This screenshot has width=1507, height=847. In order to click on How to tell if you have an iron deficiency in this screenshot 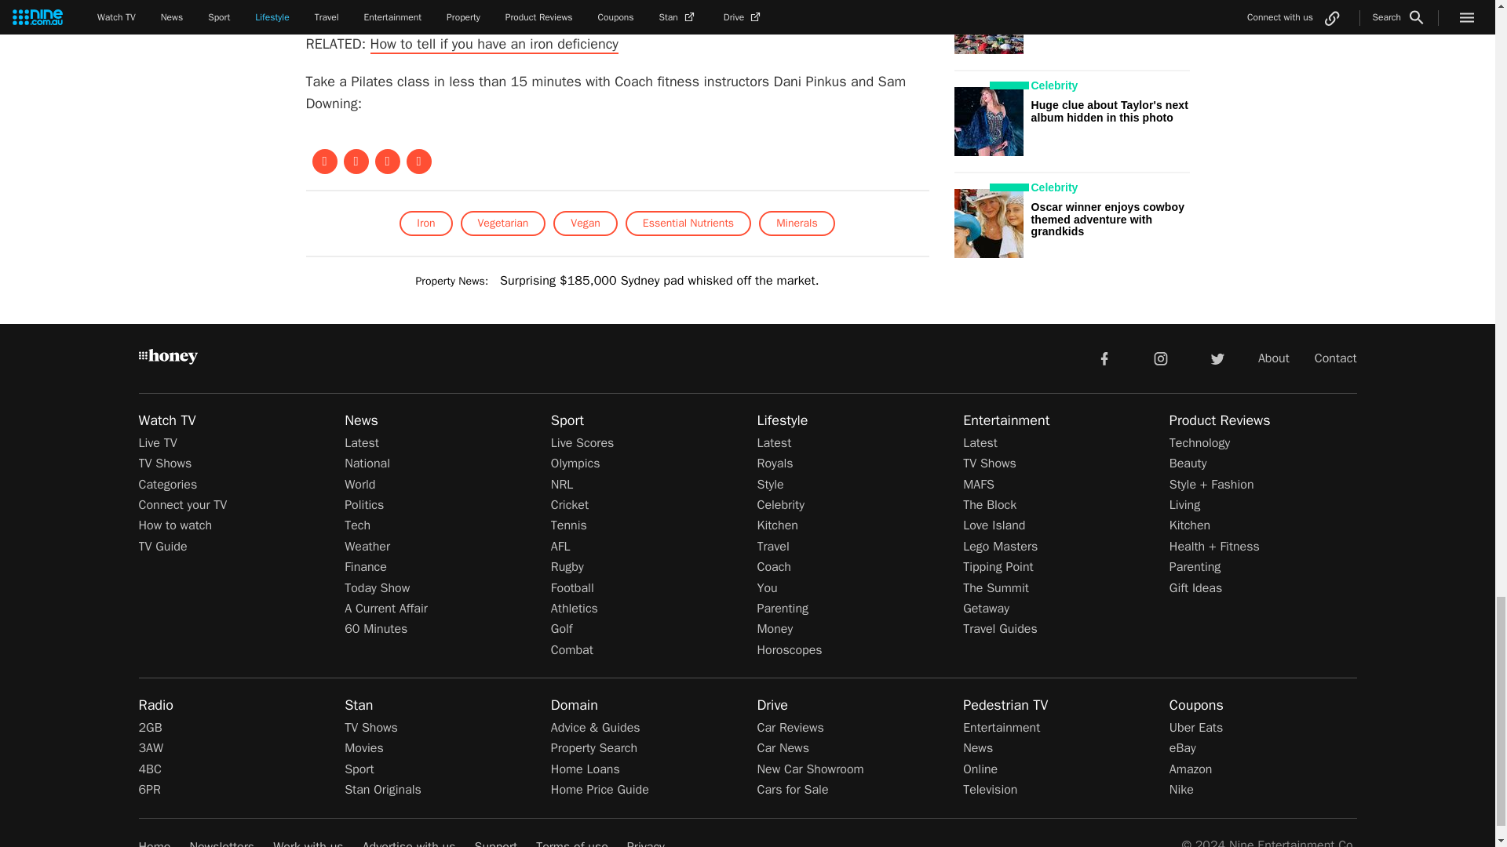, I will do `click(494, 45)`.